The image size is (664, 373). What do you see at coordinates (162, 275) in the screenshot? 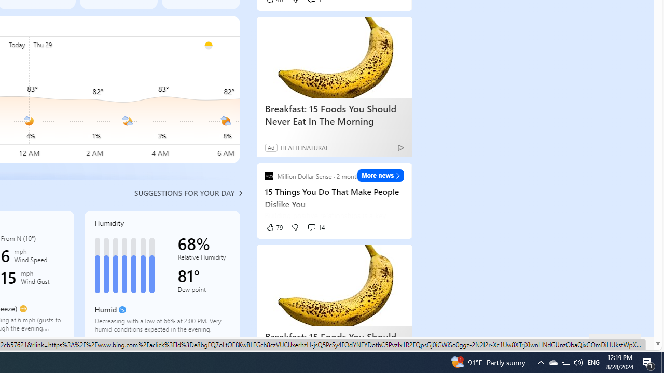
I see `Humidity` at bounding box center [162, 275].